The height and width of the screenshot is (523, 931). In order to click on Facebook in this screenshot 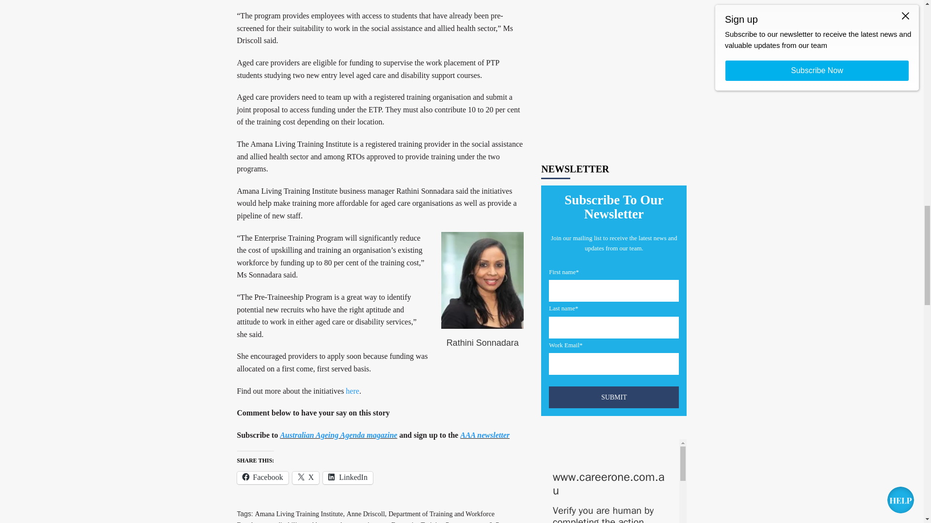, I will do `click(262, 478)`.